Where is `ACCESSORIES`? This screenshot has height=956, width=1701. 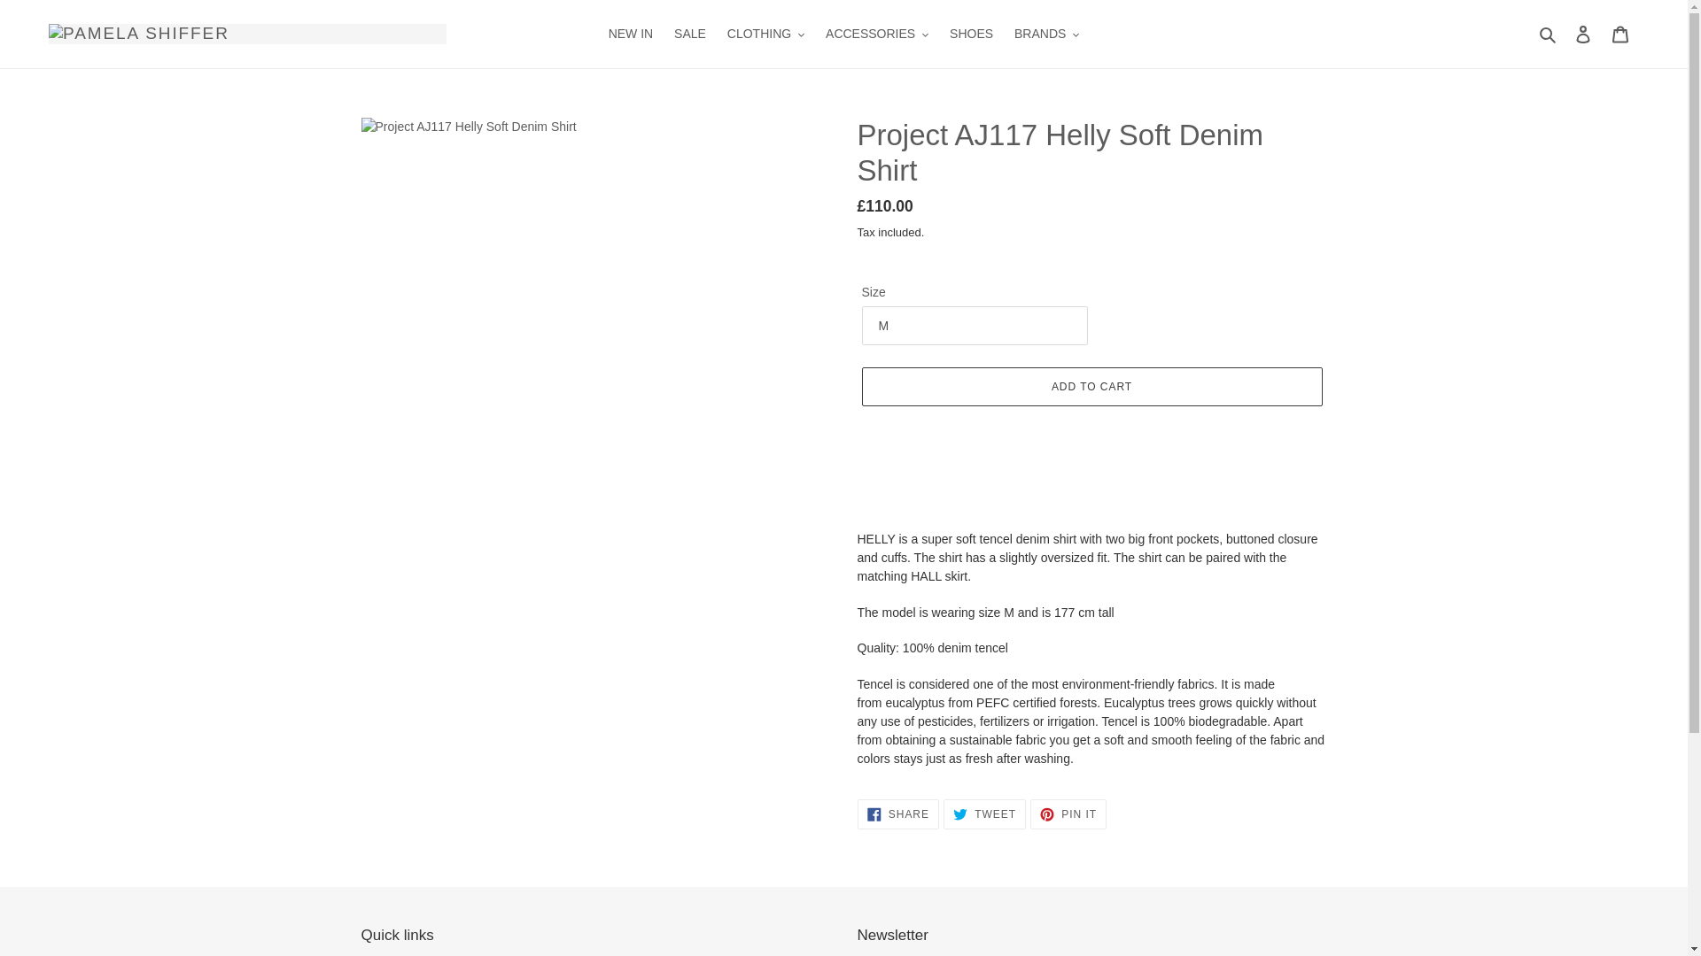
ACCESSORIES is located at coordinates (876, 34).